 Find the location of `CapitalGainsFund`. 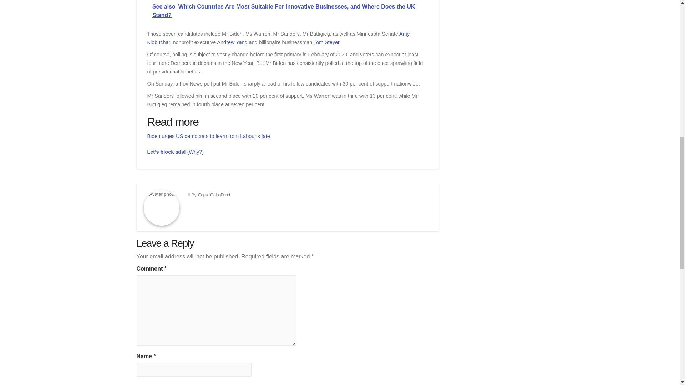

CapitalGainsFund is located at coordinates (214, 195).